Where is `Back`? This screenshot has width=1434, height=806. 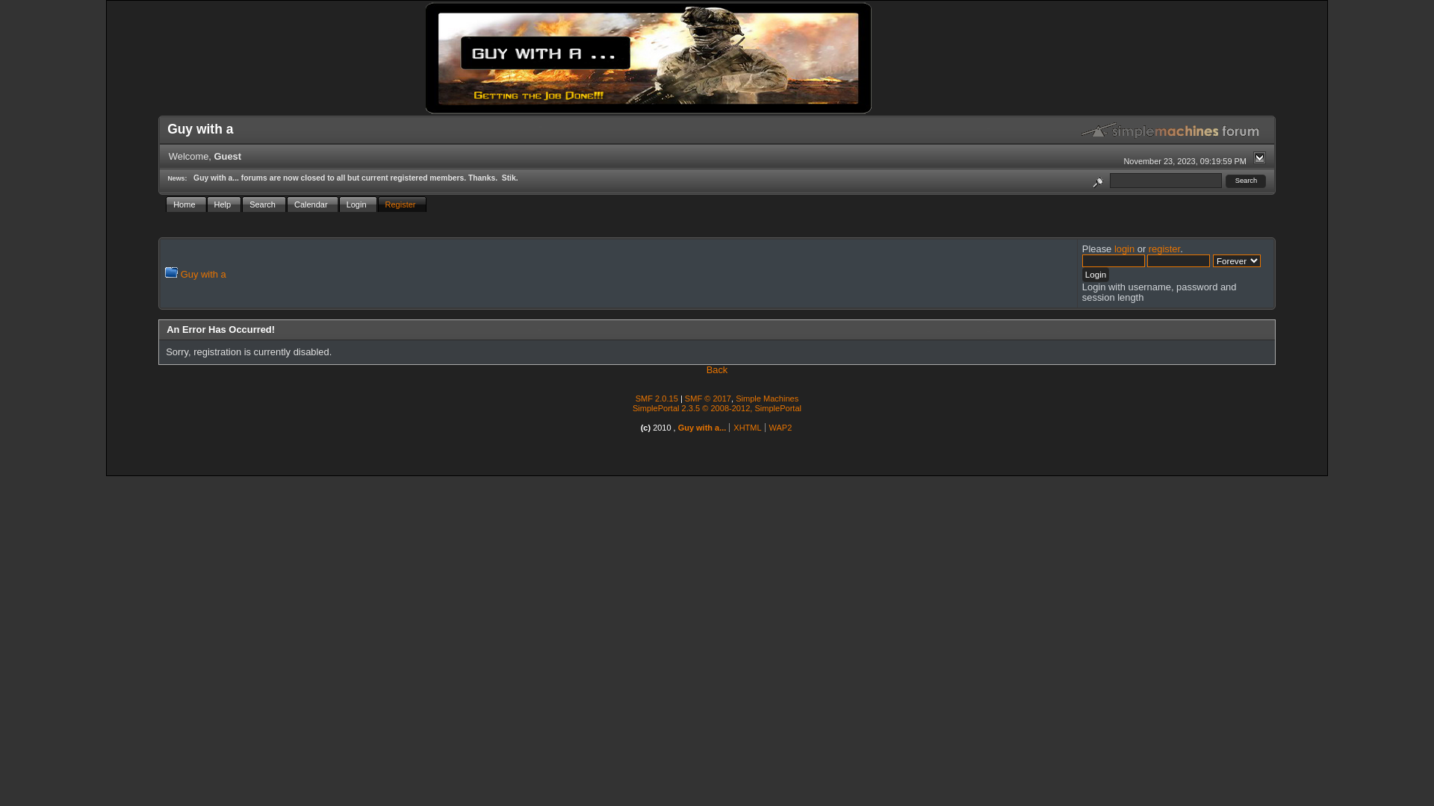
Back is located at coordinates (717, 370).